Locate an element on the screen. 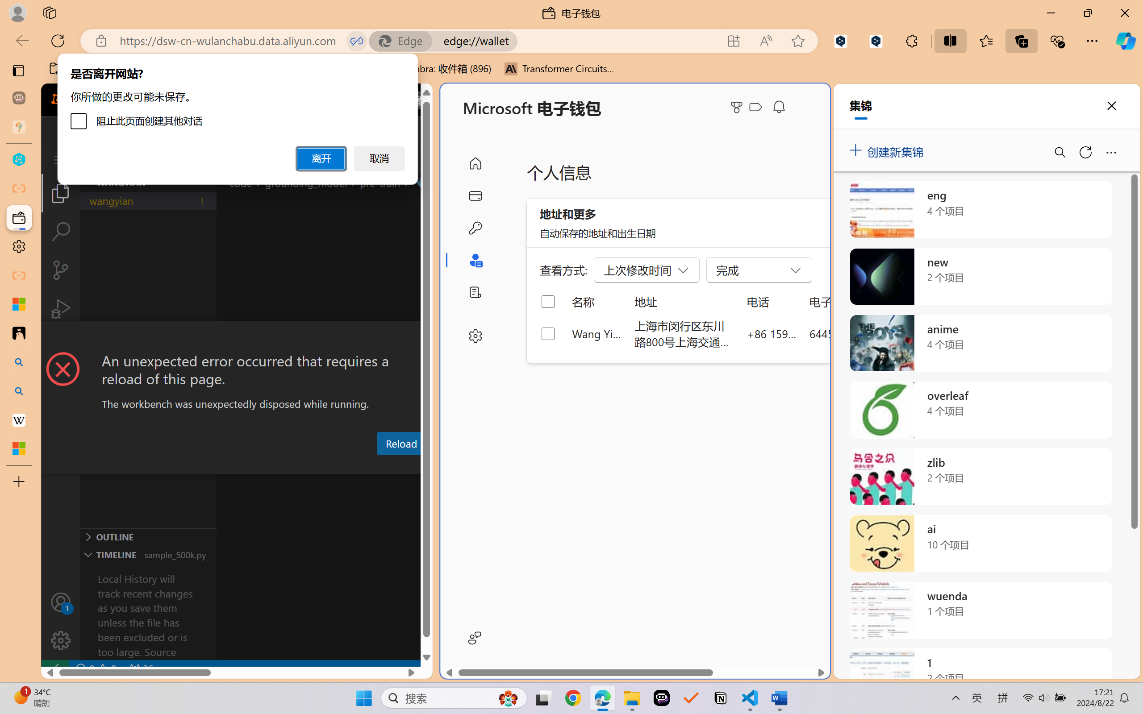 This screenshot has height=714, width=1143. Manage is located at coordinates (61, 640).